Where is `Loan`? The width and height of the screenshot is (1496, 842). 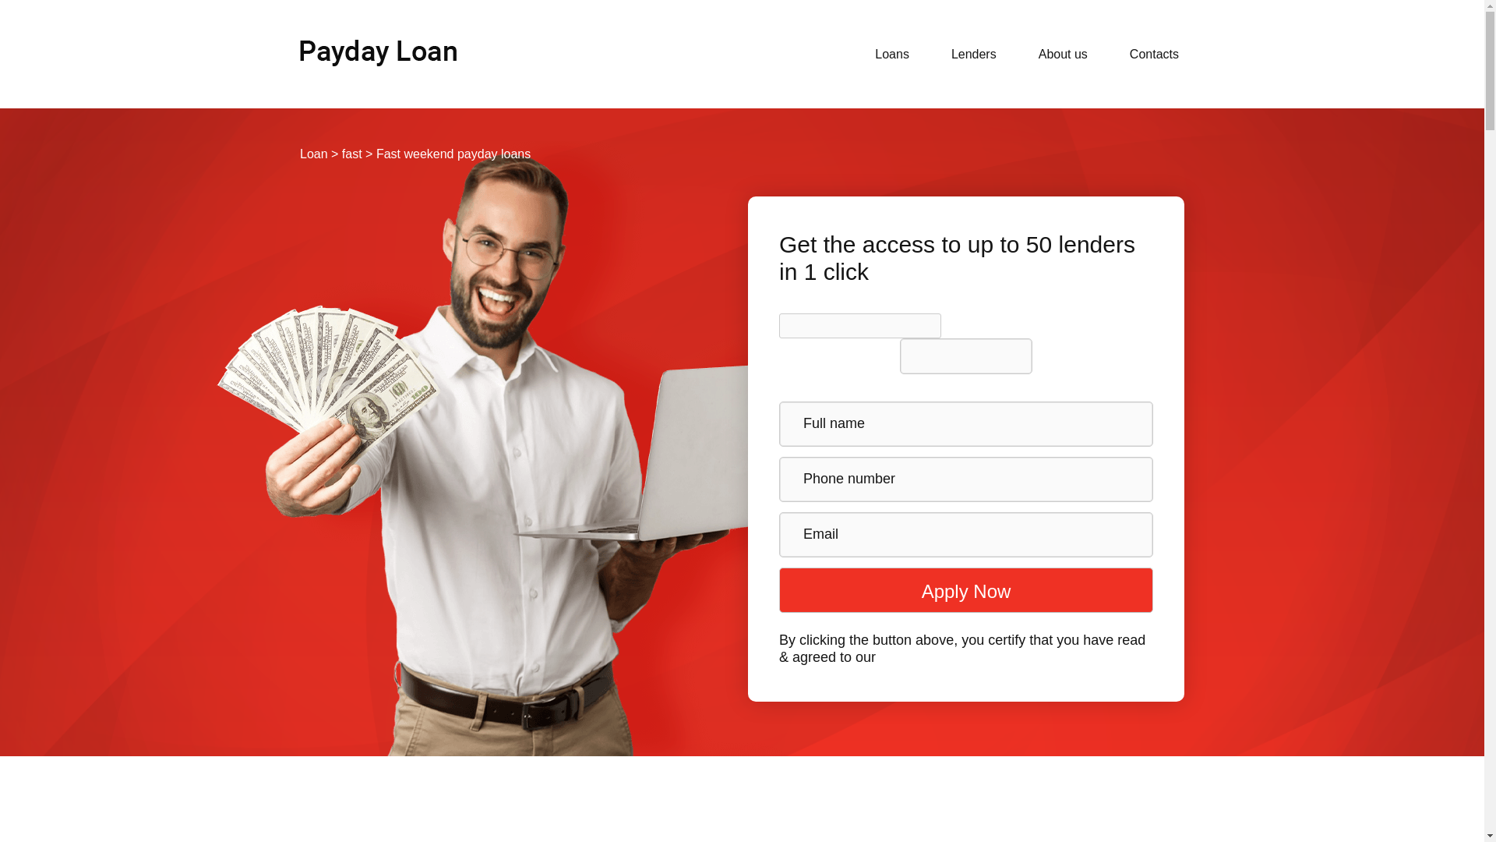
Loan is located at coordinates (313, 154).